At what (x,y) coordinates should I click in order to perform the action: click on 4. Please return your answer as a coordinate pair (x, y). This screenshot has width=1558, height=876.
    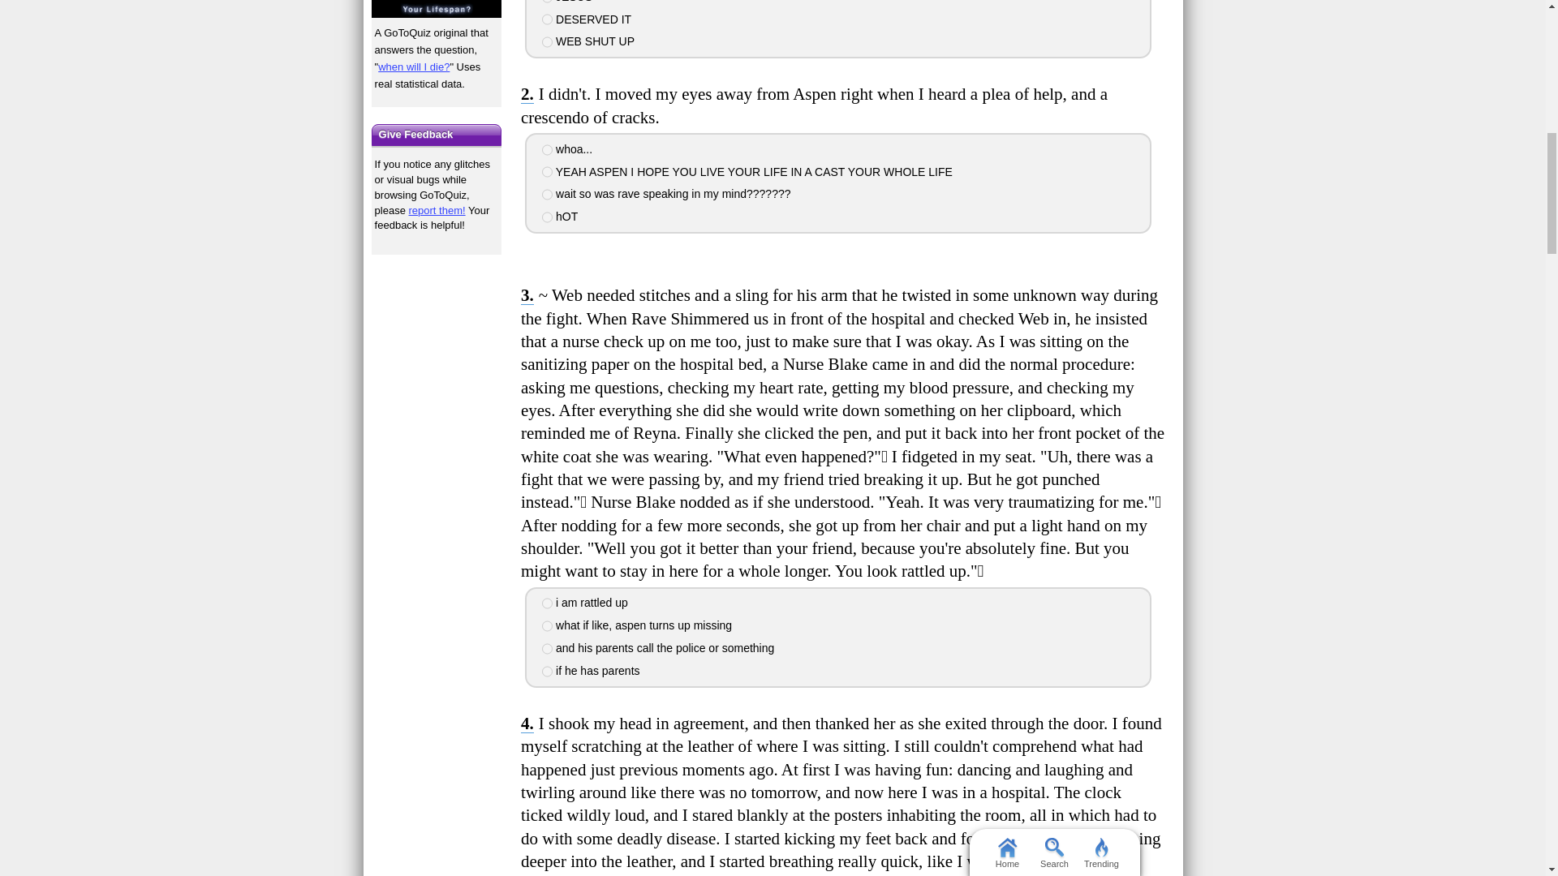
    Looking at the image, I should click on (547, 671).